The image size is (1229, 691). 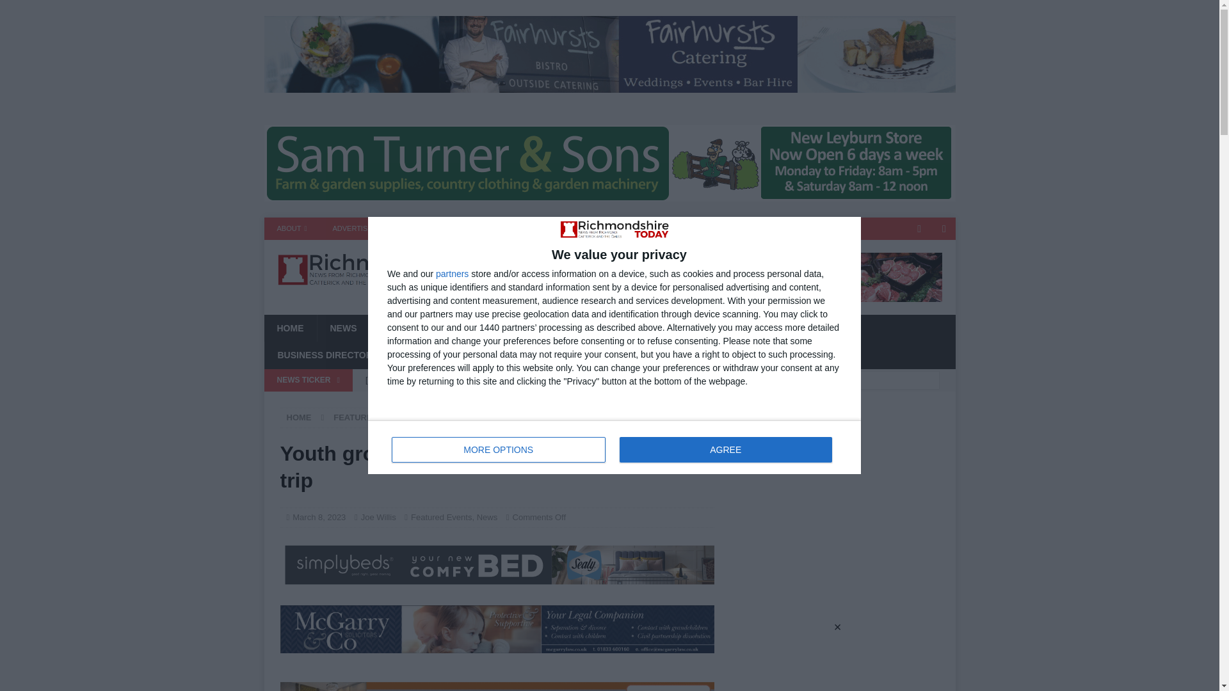 What do you see at coordinates (452, 274) in the screenshot?
I see `partners` at bounding box center [452, 274].